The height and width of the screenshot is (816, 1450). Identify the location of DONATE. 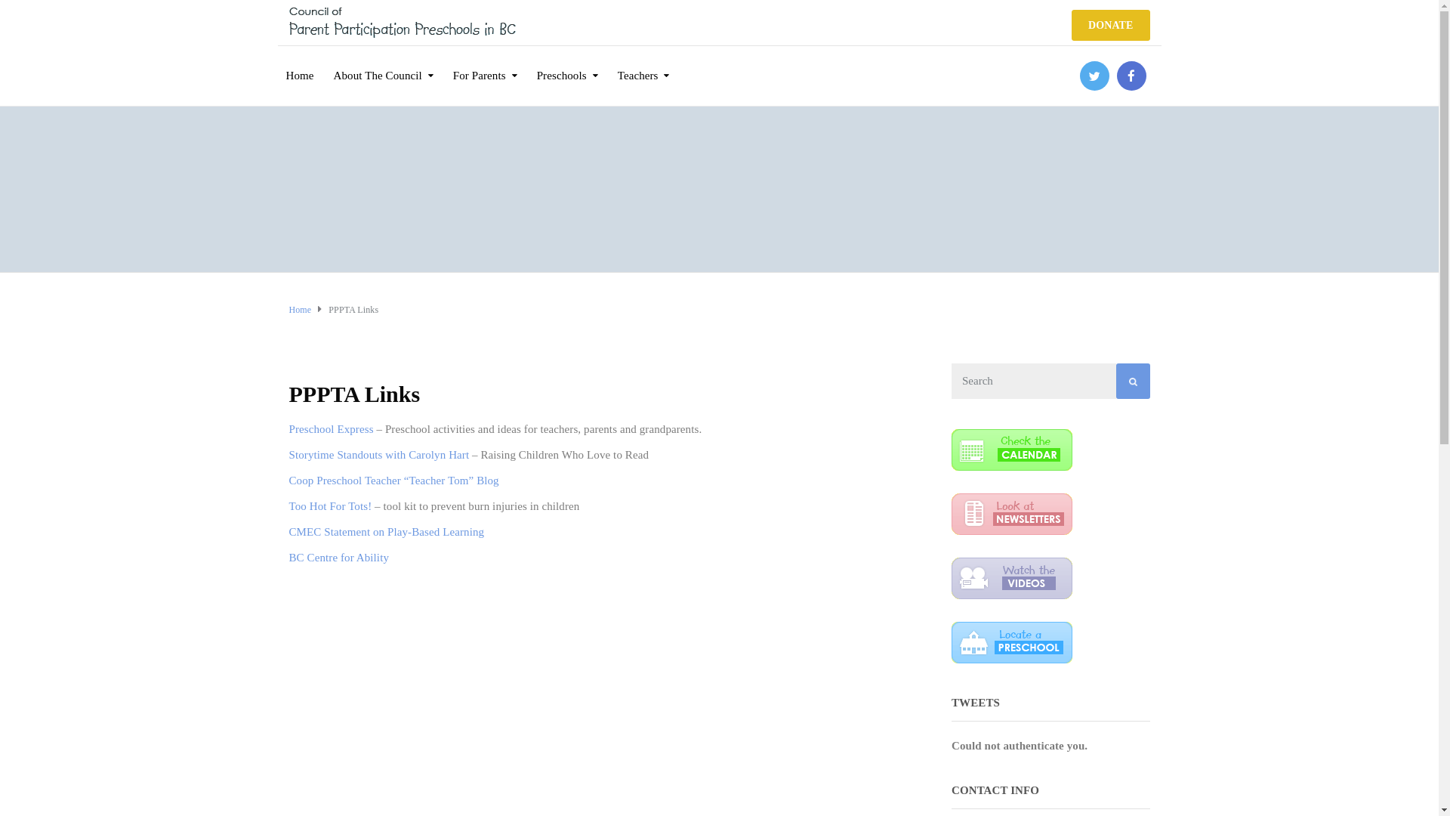
(1110, 26).